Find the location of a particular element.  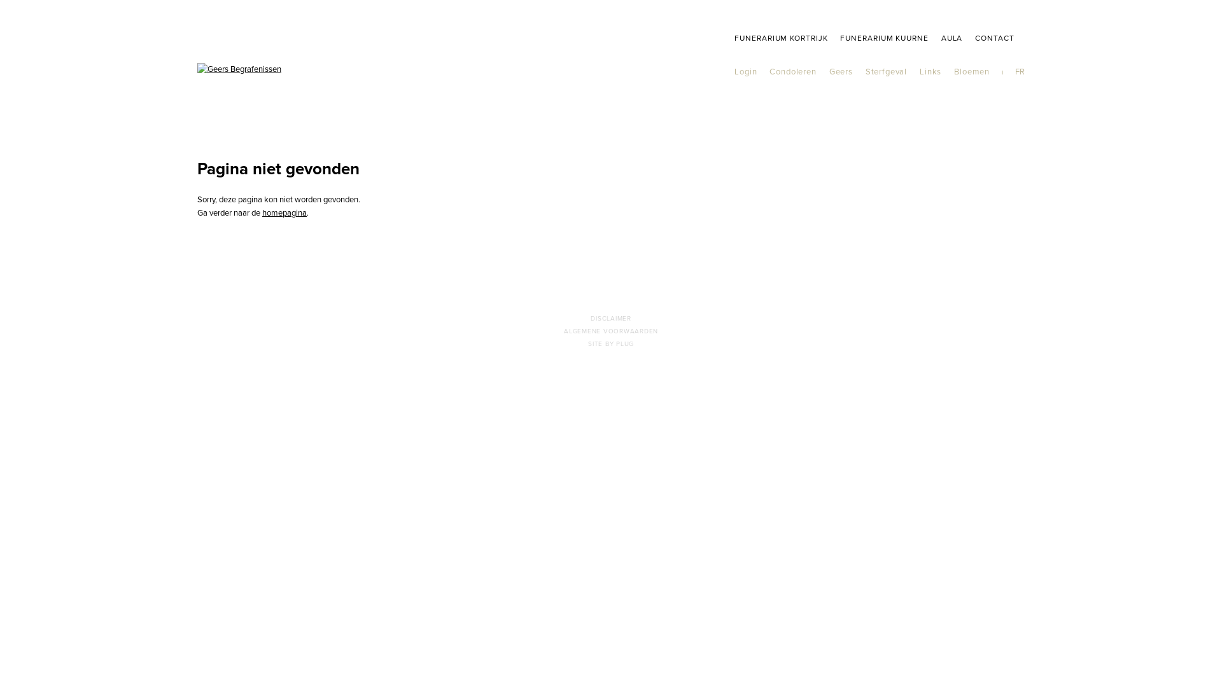

CONTACT is located at coordinates (994, 38).